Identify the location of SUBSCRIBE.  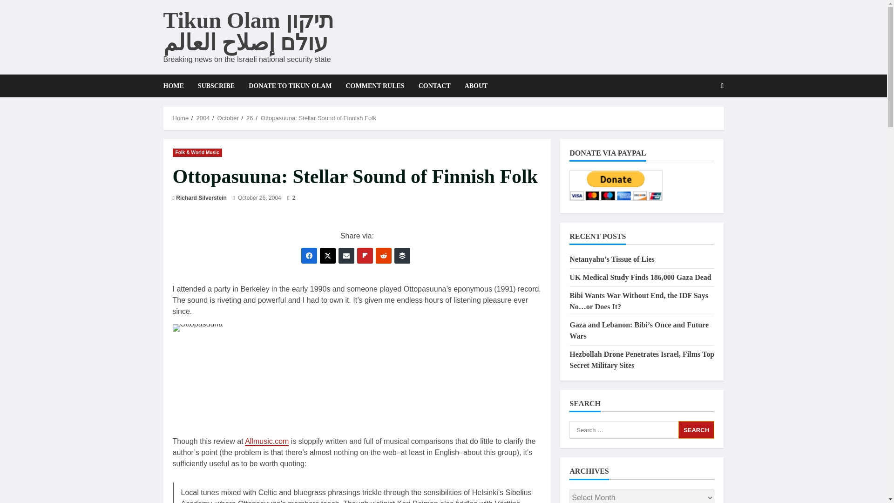
(216, 86).